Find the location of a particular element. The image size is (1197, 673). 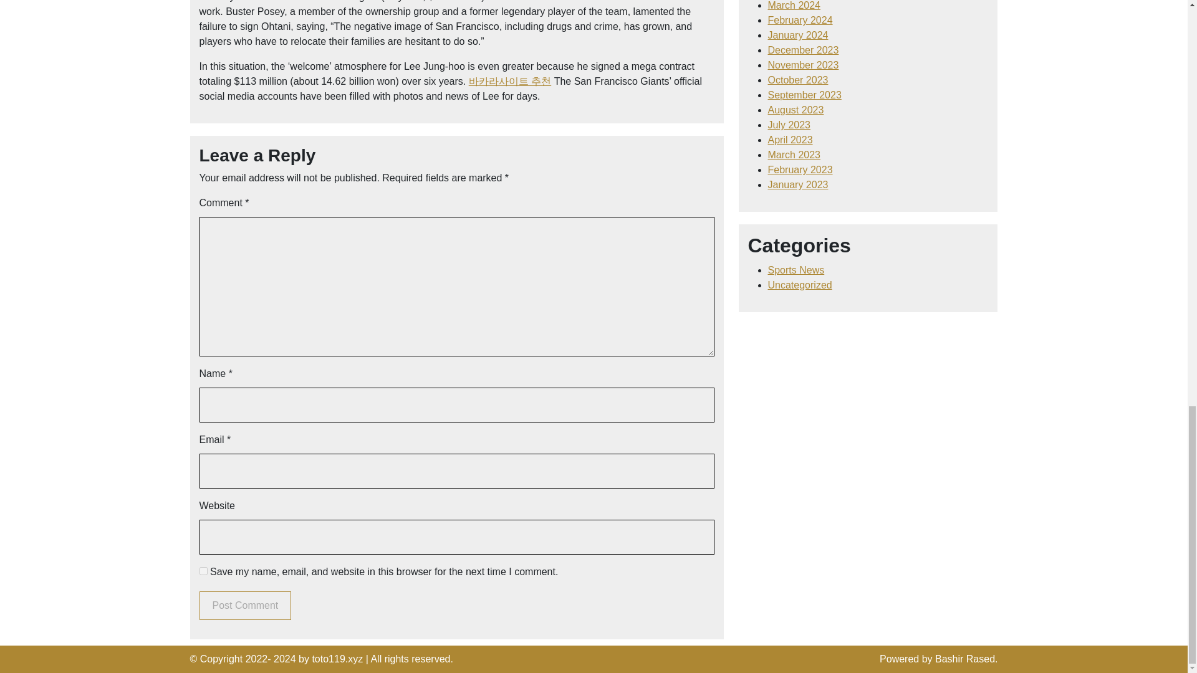

September 2023 is located at coordinates (804, 95).